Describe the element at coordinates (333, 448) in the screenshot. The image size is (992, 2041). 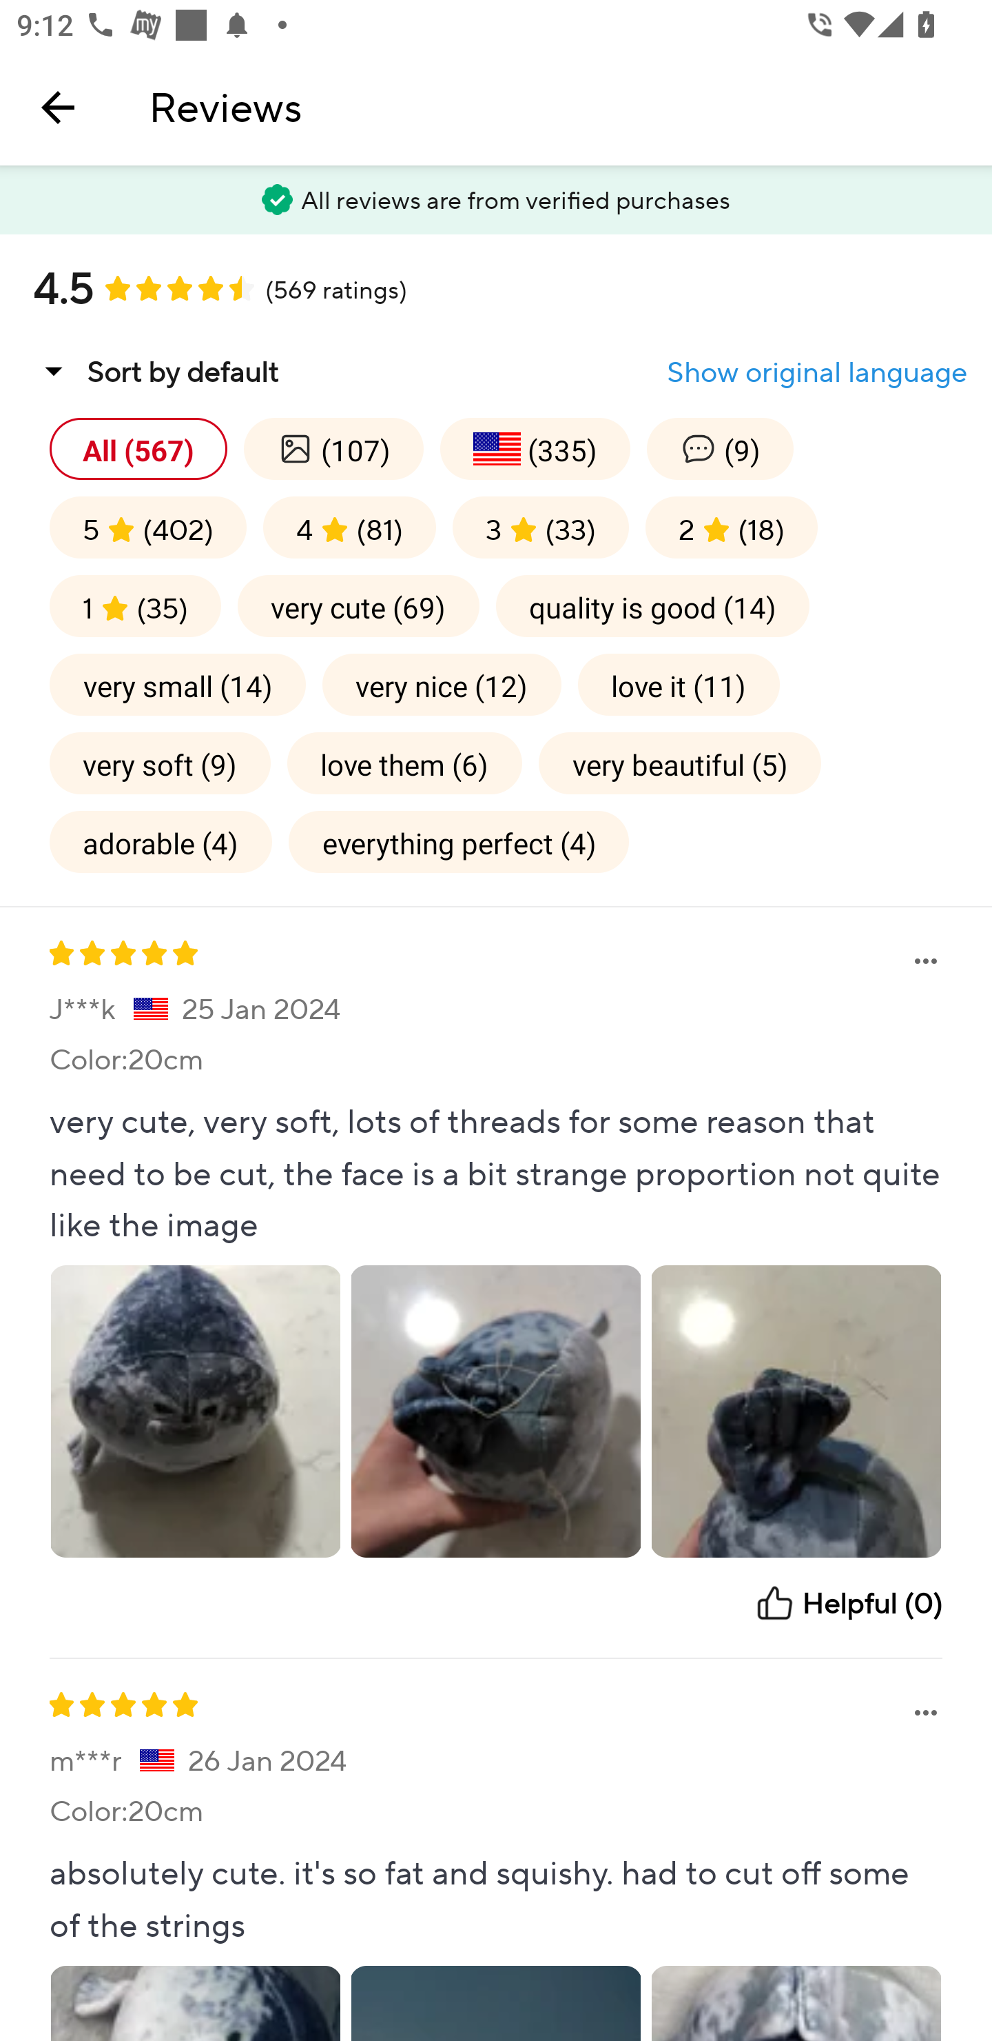
I see ` (107)` at that location.